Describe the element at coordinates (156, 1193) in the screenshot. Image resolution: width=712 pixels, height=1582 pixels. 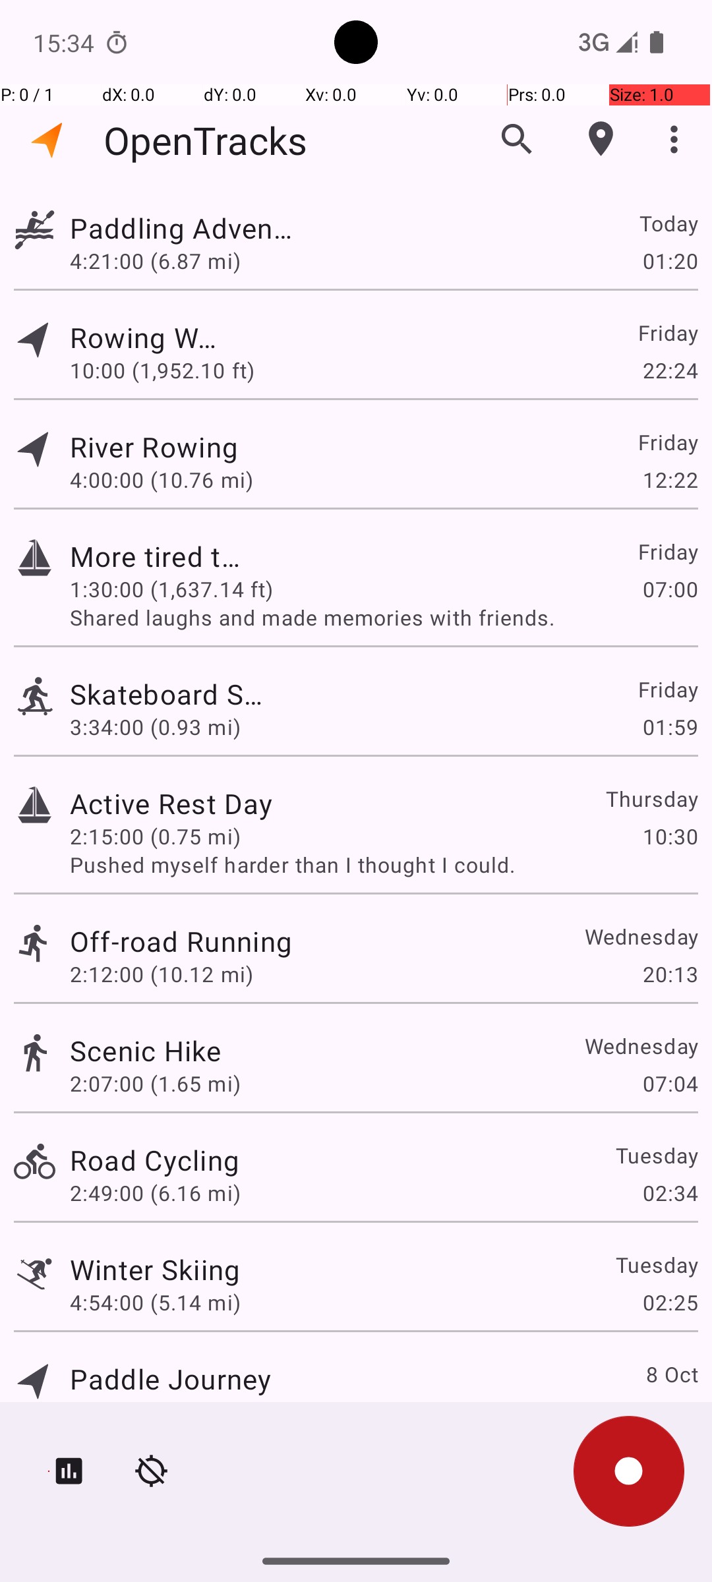
I see `2:49:00 (6.16 mi)` at that location.